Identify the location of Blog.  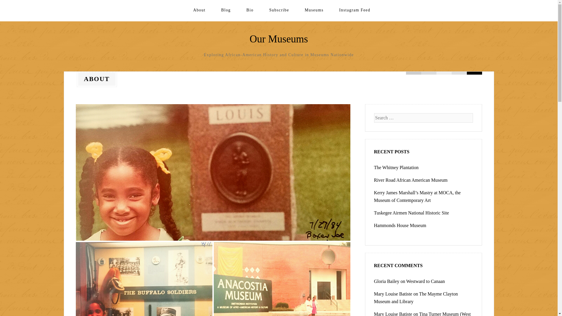
(225, 10).